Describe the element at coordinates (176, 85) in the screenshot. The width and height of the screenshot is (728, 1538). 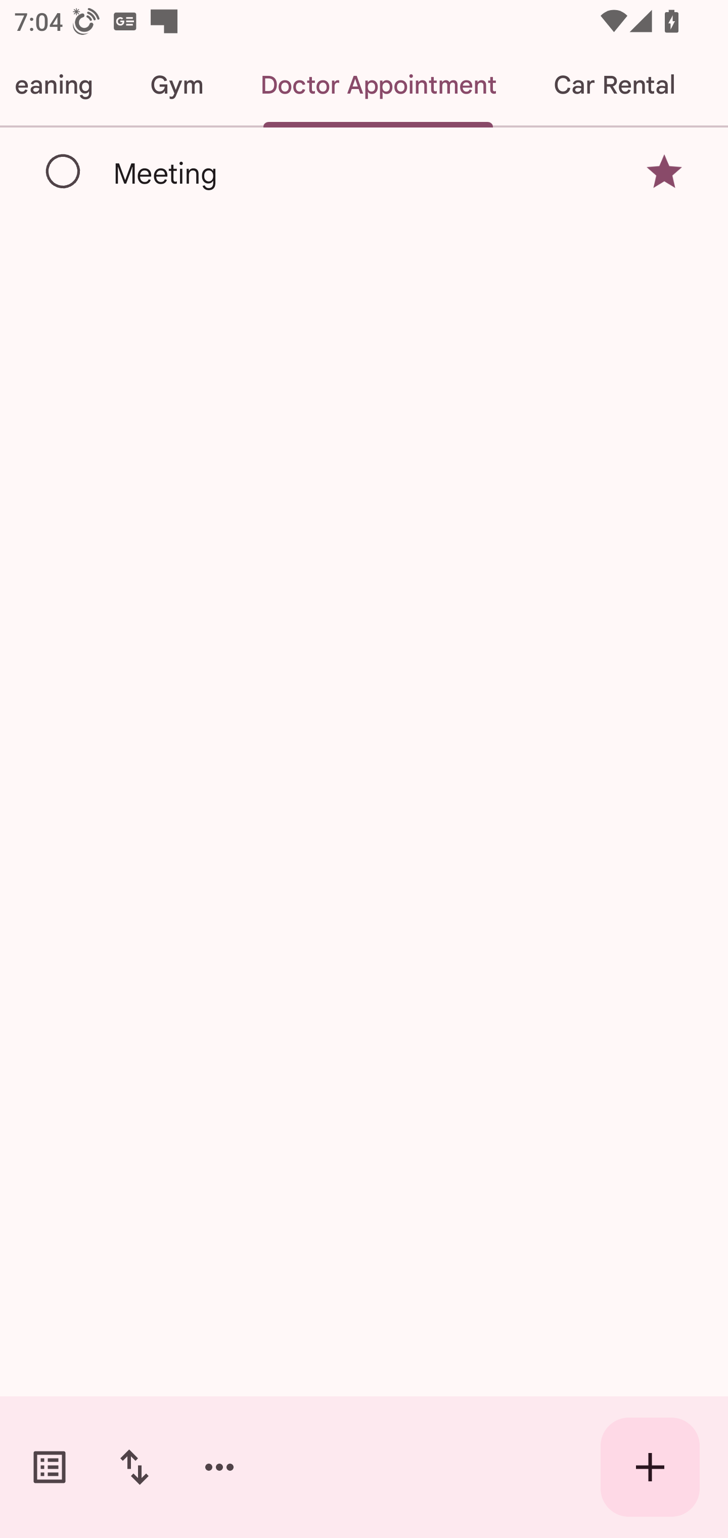
I see `Gym` at that location.